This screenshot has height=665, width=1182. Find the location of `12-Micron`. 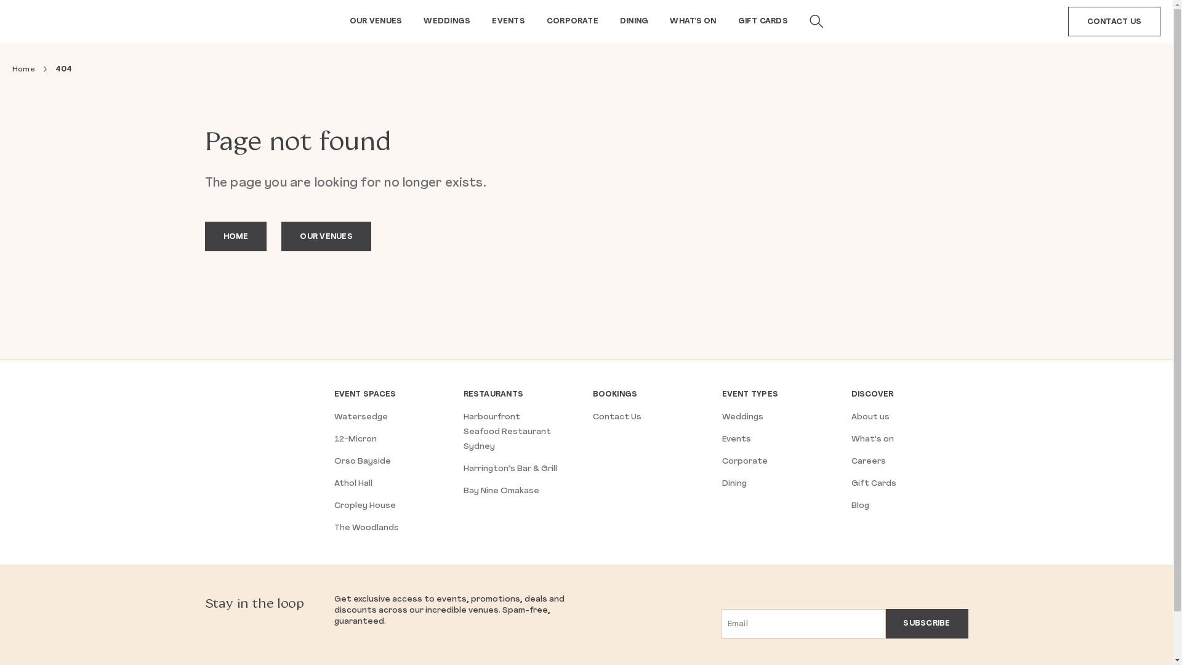

12-Micron is located at coordinates (355, 440).